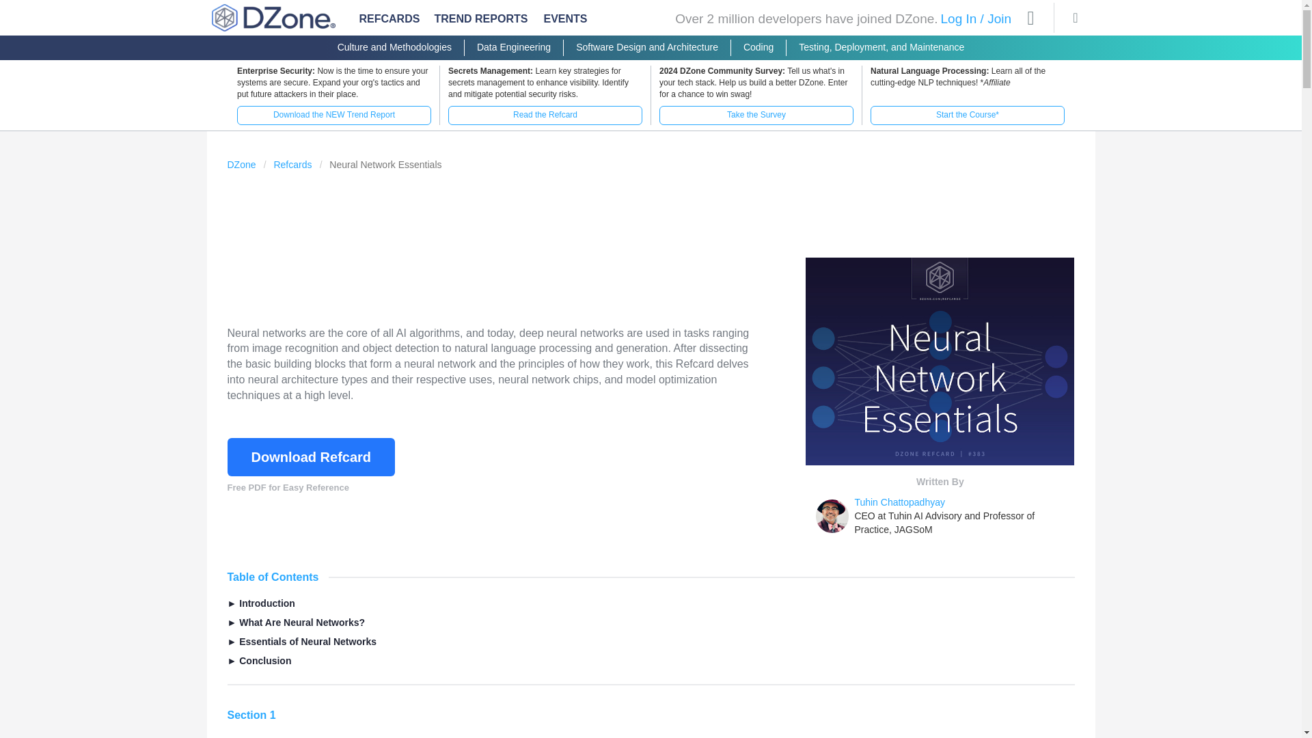 The image size is (1312, 738). What do you see at coordinates (999, 18) in the screenshot?
I see `Join` at bounding box center [999, 18].